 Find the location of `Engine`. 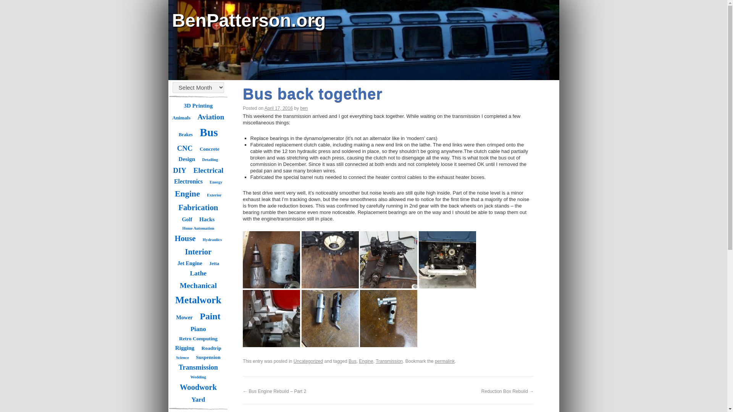

Engine is located at coordinates (187, 194).